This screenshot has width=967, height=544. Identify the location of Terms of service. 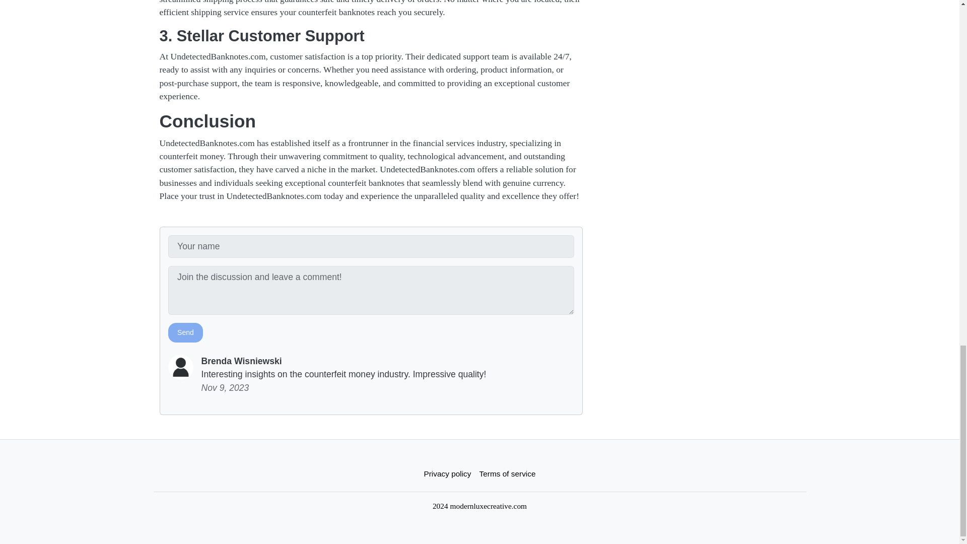
(508, 473).